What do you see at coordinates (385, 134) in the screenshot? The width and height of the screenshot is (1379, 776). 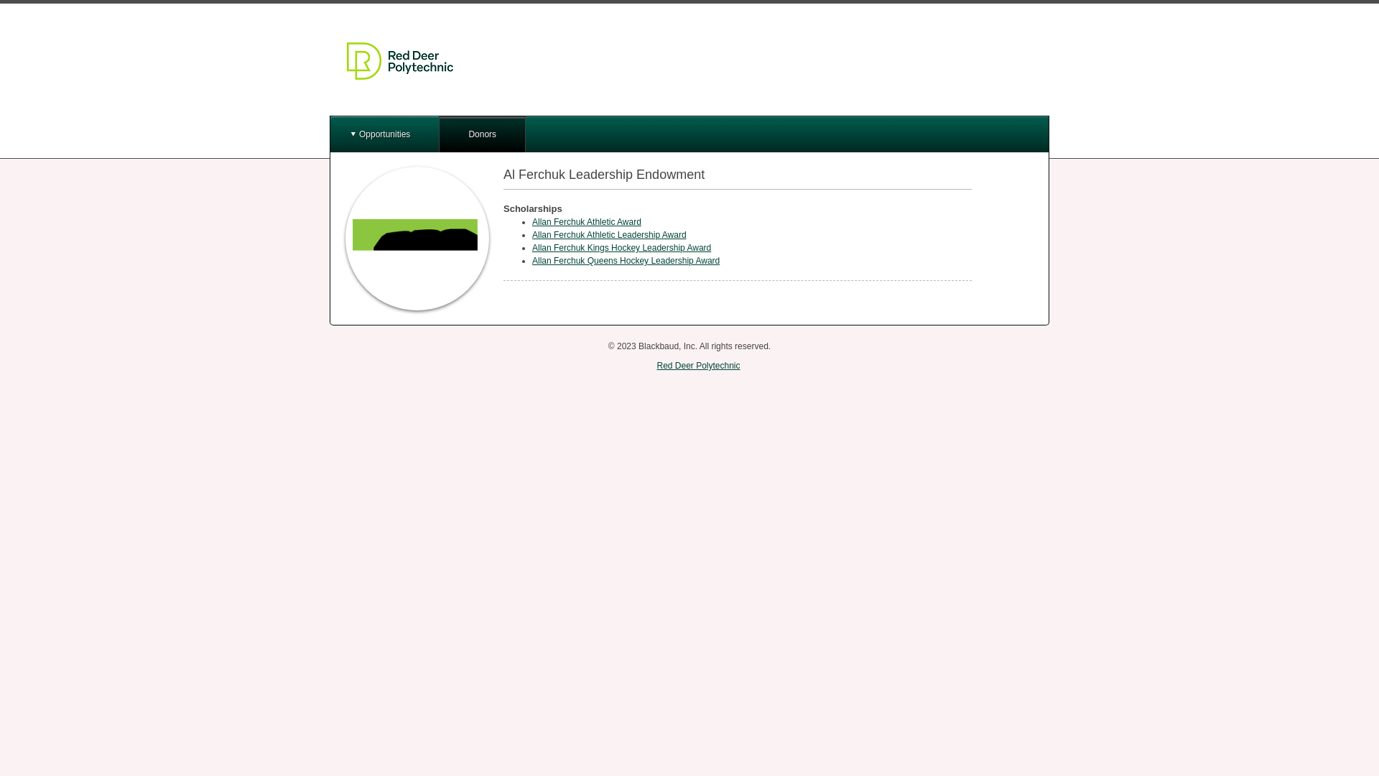 I see `Opportunities` at bounding box center [385, 134].